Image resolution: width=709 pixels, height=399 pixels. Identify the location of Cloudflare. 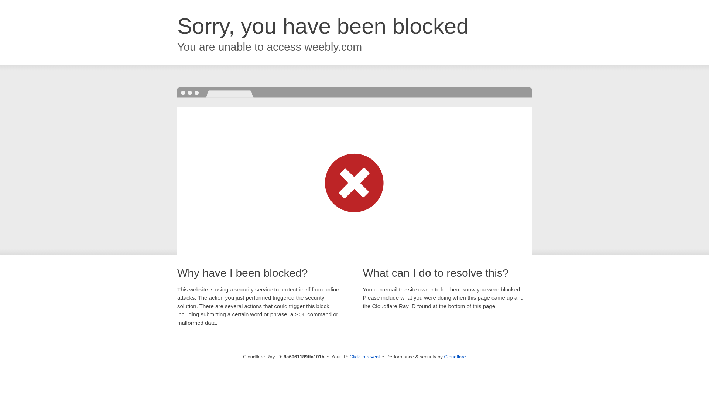
(455, 357).